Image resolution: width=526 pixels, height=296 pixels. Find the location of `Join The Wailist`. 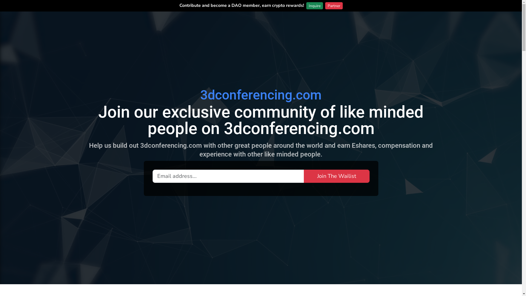

Join The Wailist is located at coordinates (336, 176).